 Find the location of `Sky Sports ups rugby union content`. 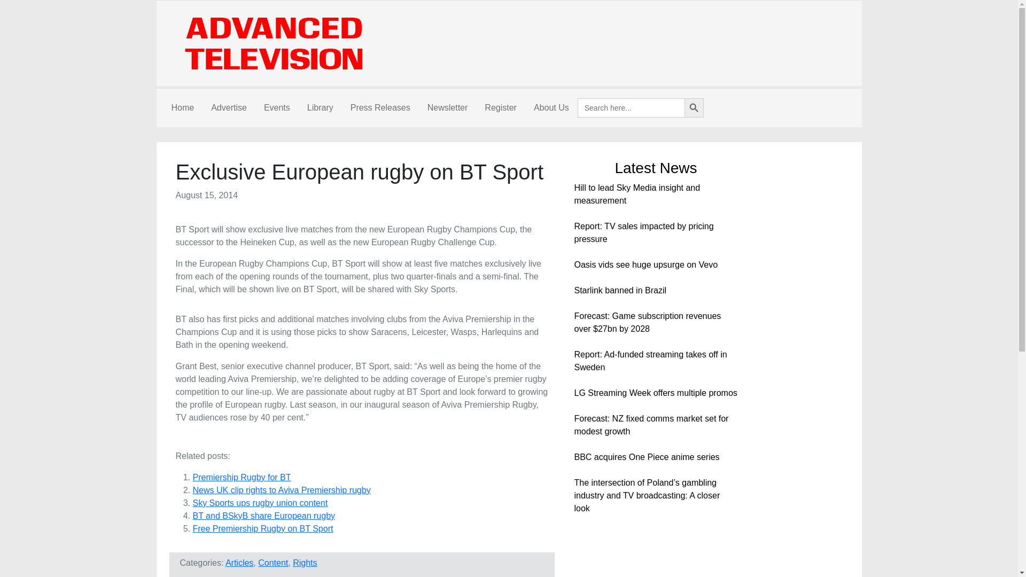

Sky Sports ups rugby union content is located at coordinates (260, 503).